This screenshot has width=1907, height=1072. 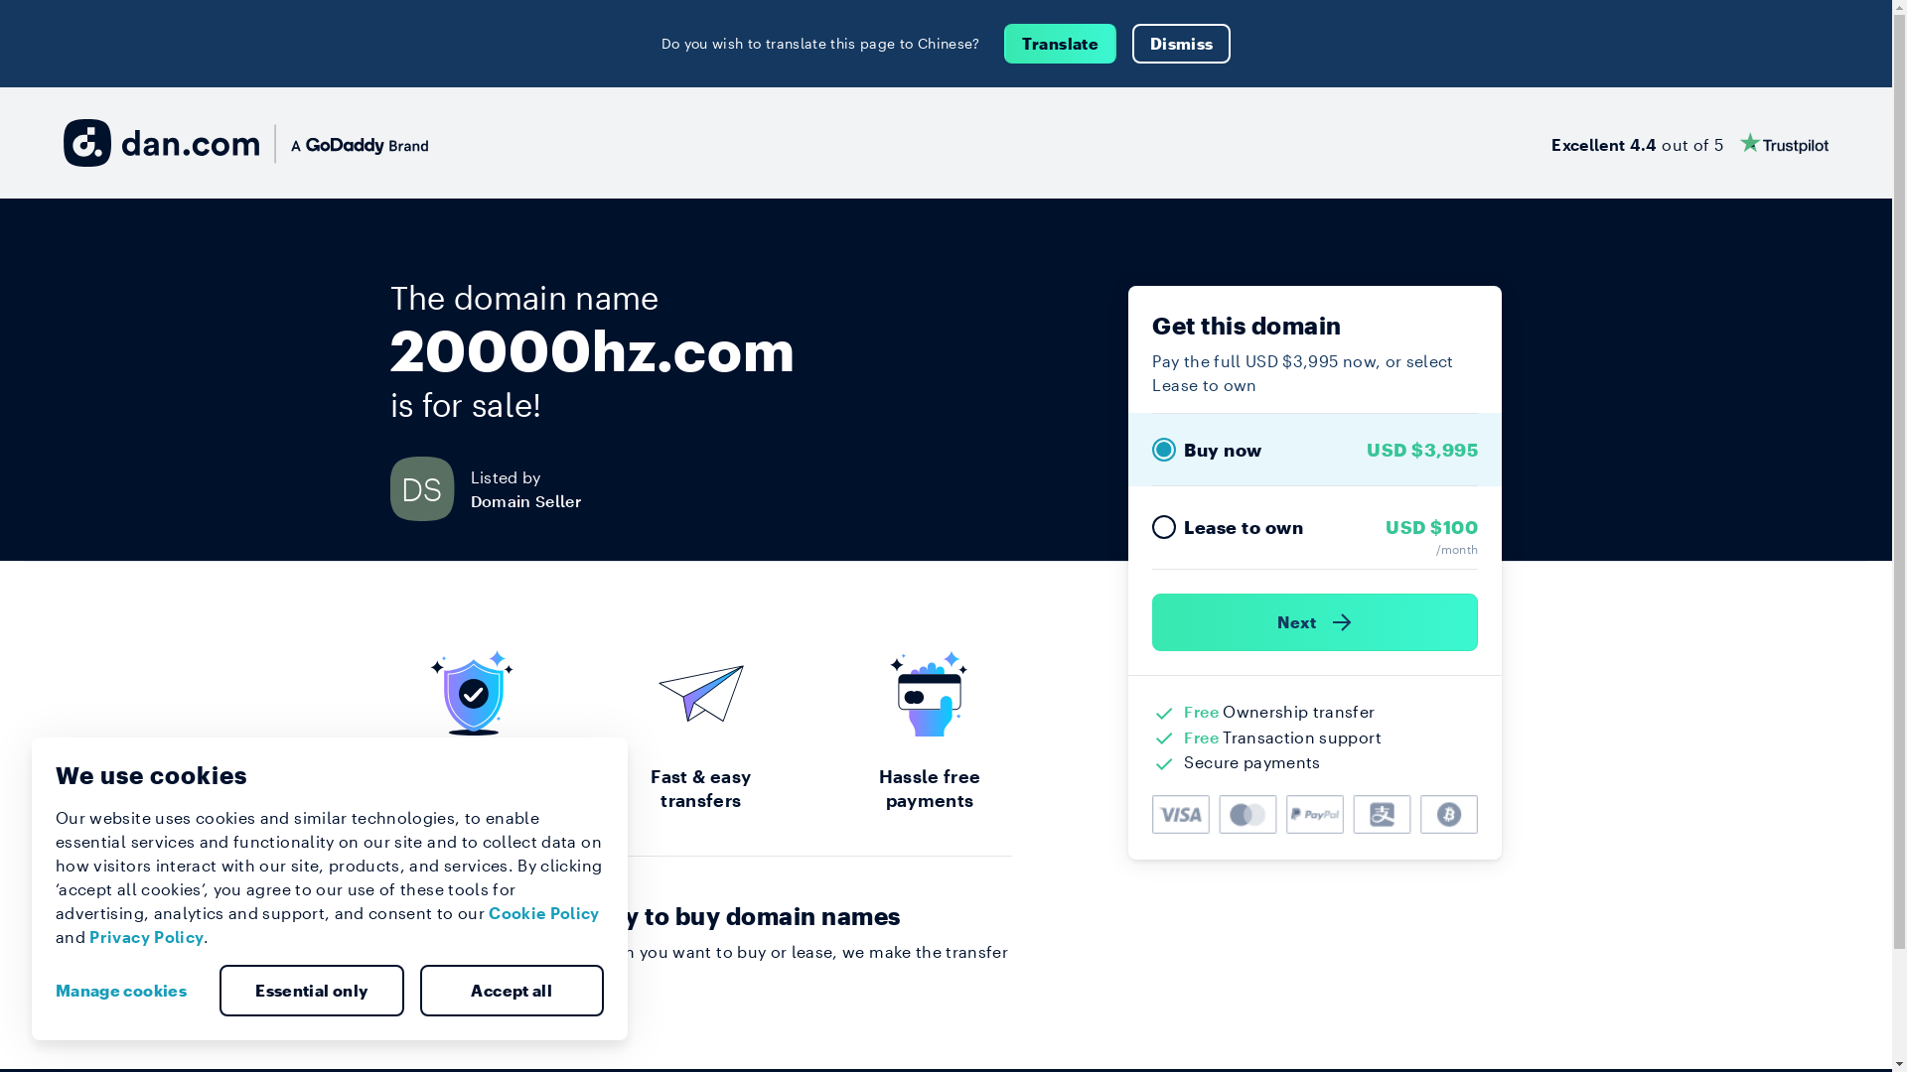 I want to click on Manage cookies, so click(x=129, y=991).